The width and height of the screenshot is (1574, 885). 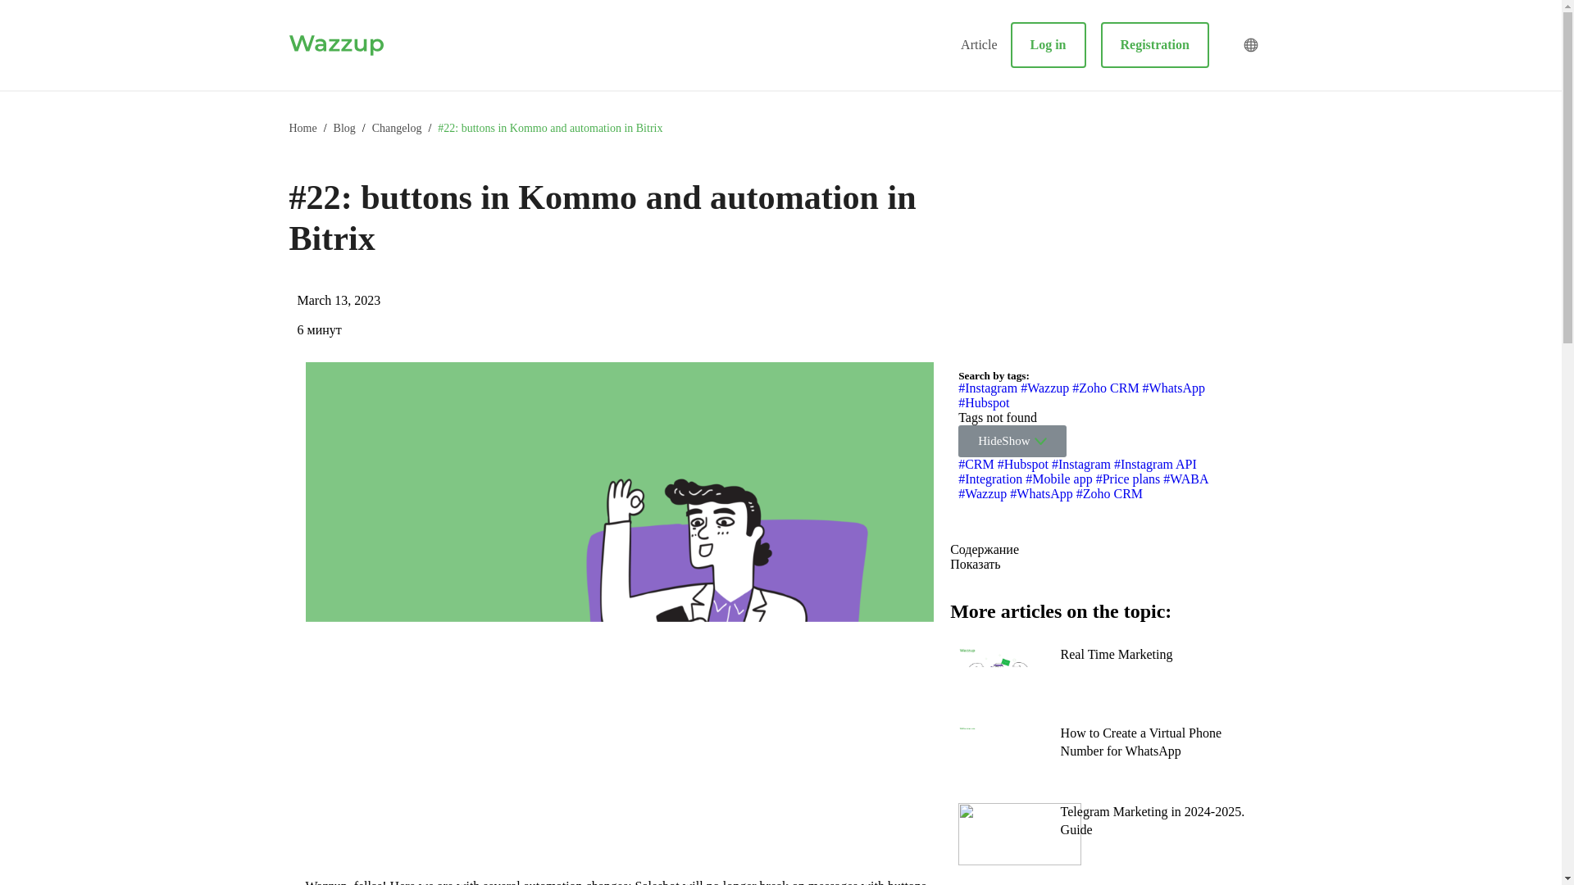 I want to click on WhatsApp, so click(x=1041, y=493).